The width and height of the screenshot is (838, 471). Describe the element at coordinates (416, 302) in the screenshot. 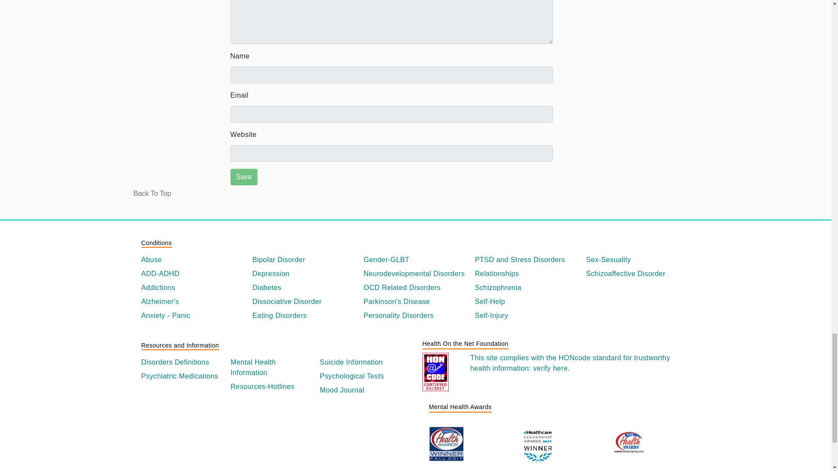

I see `Parkinson's Disease Information Articles` at that location.